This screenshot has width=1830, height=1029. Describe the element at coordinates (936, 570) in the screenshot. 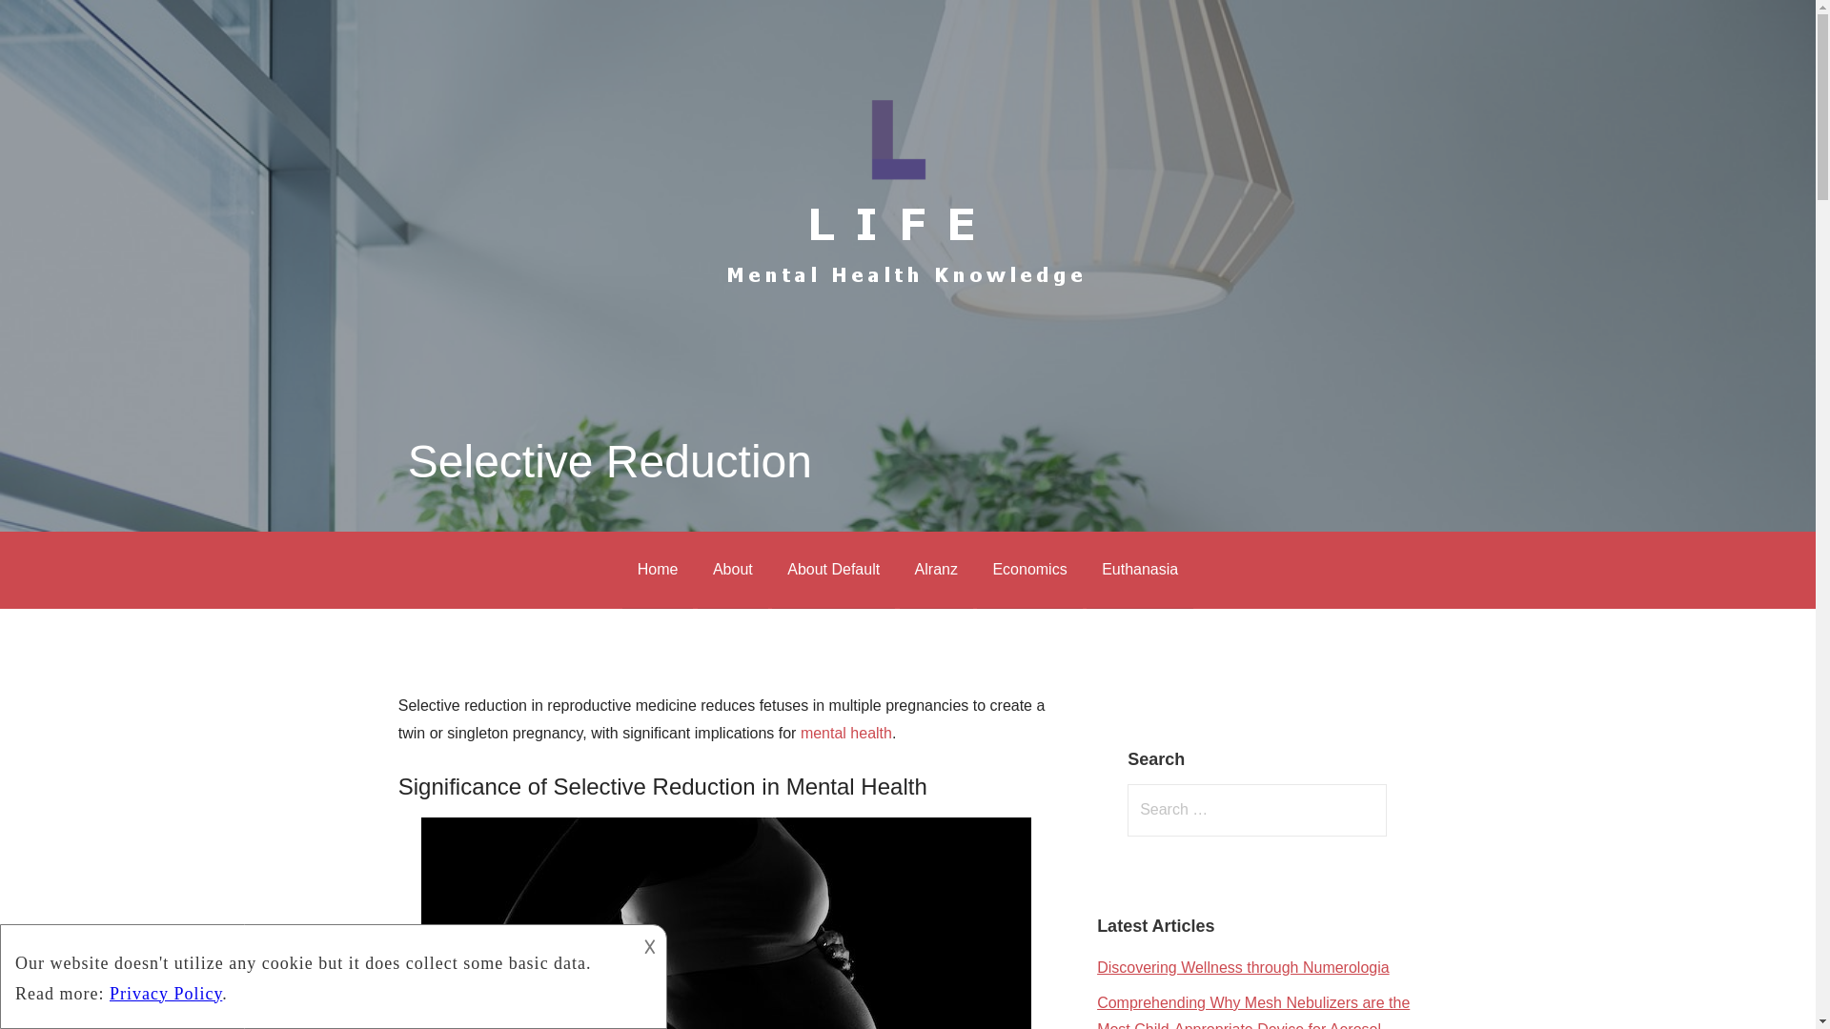

I see `Alranz` at that location.